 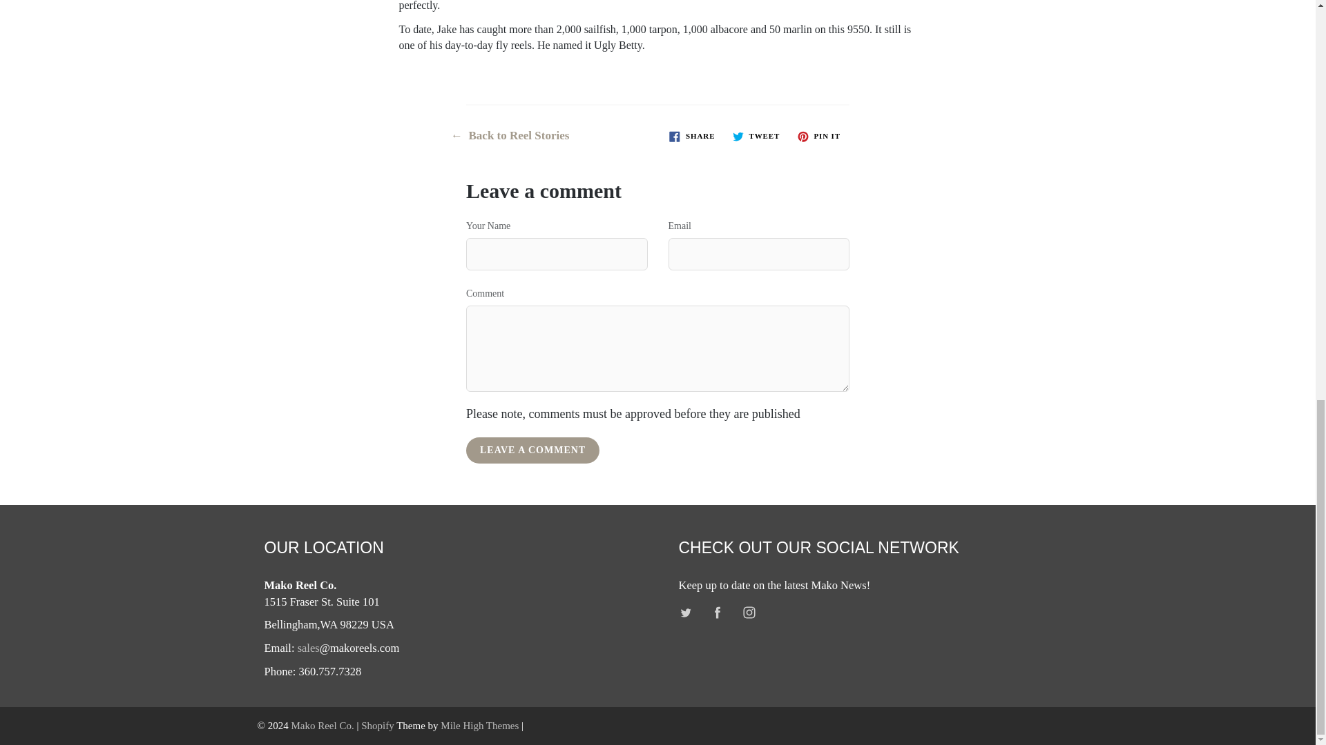 I want to click on Pin on Pinterest, so click(x=818, y=135).